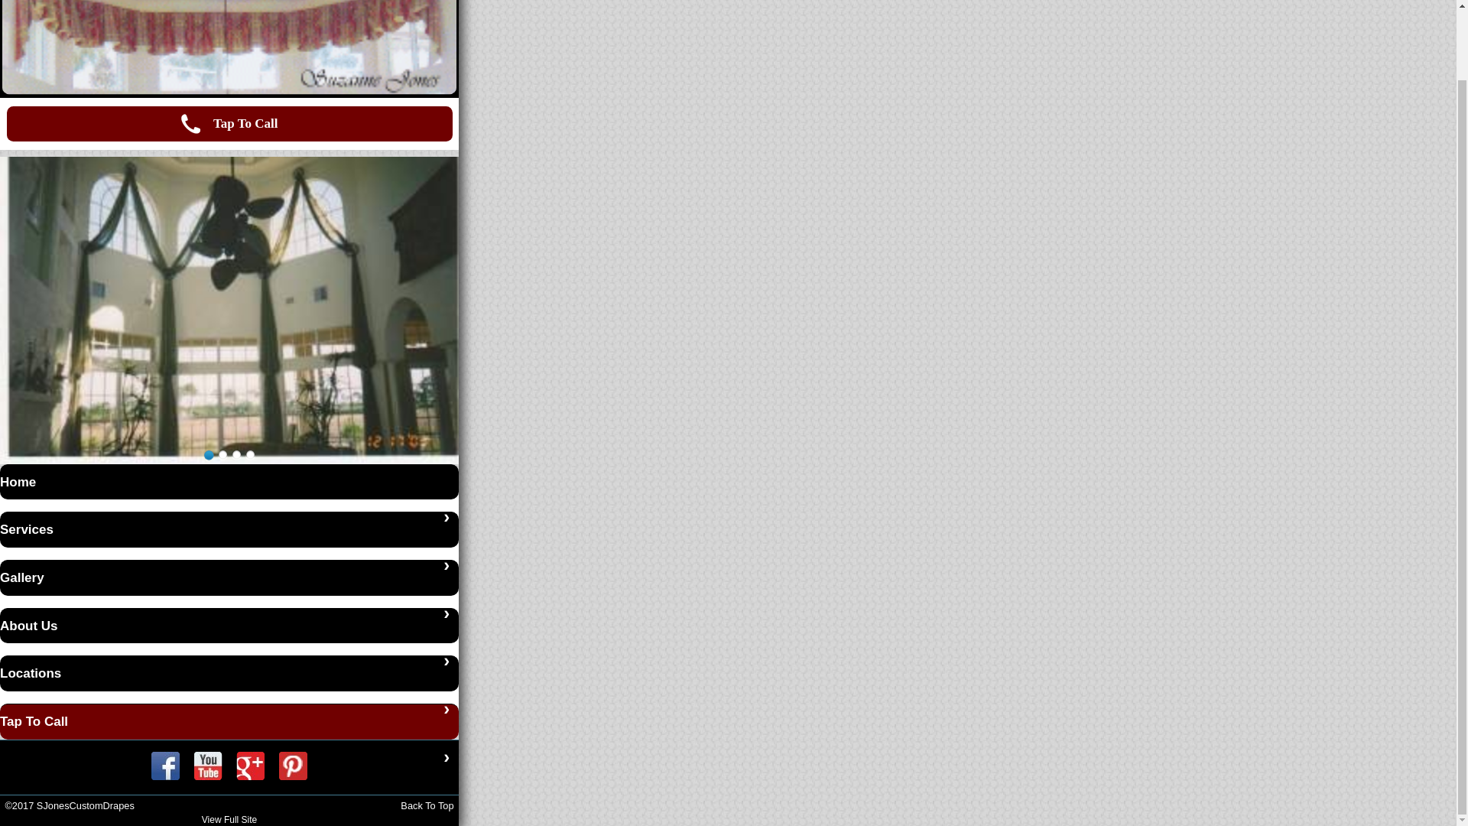 This screenshot has width=1468, height=826. Describe the element at coordinates (249, 454) in the screenshot. I see `4` at that location.